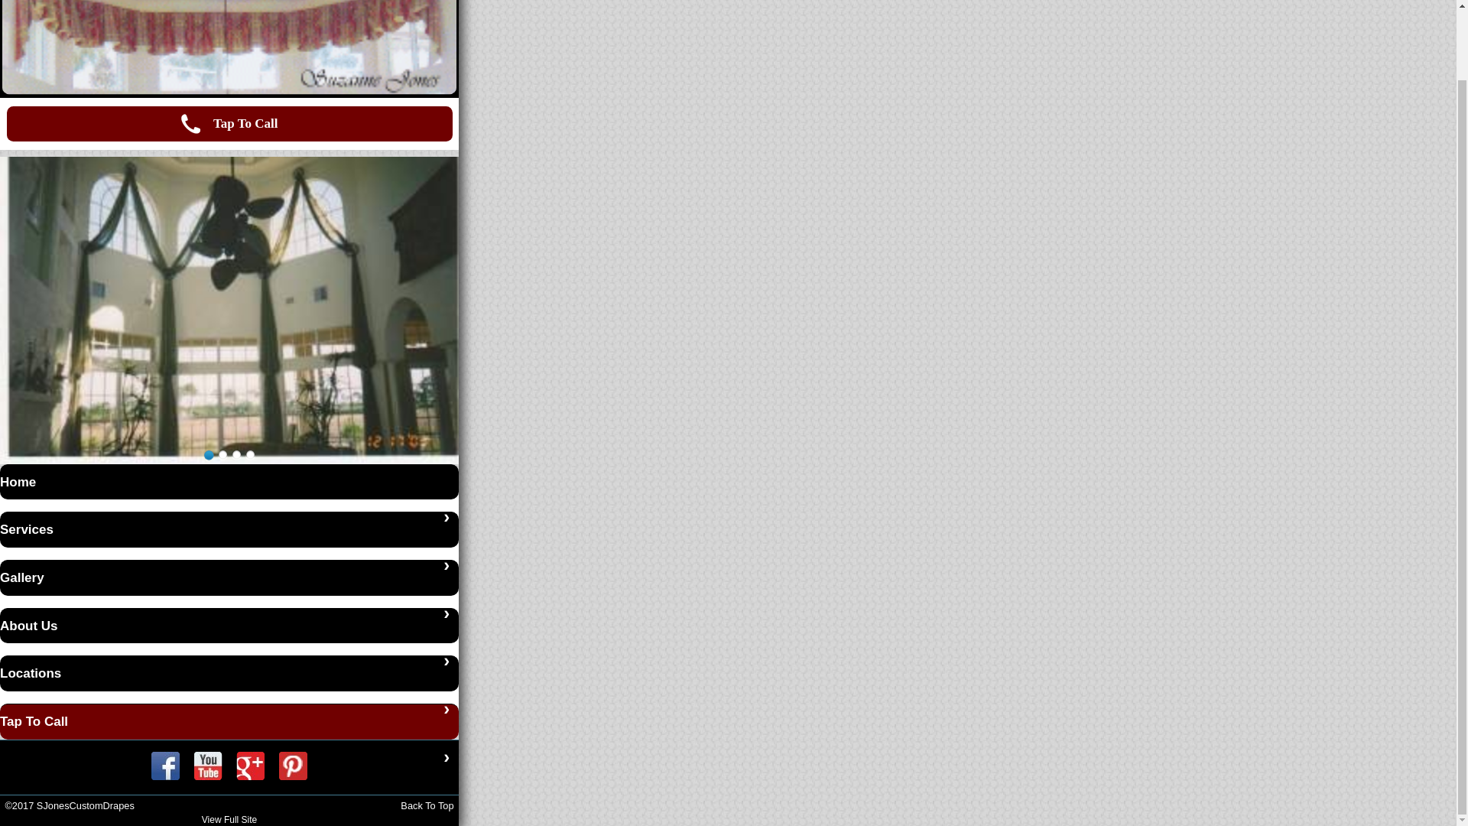 This screenshot has width=1468, height=826. Describe the element at coordinates (249, 454) in the screenshot. I see `4` at that location.